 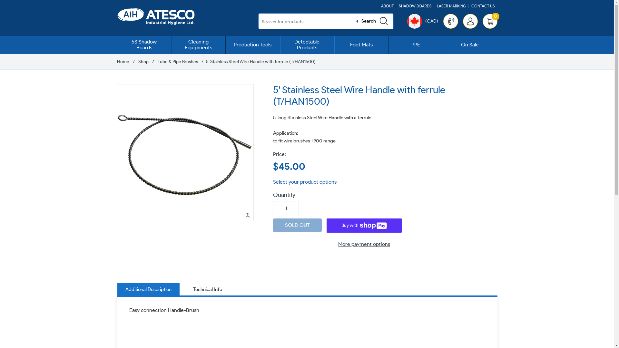 I want to click on On Sale, so click(x=470, y=45).